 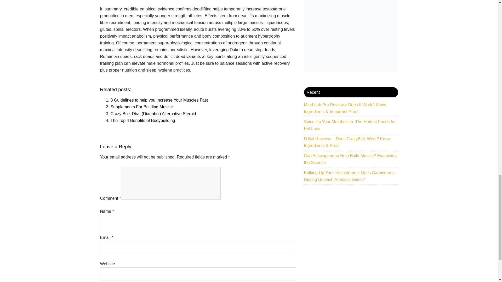 I want to click on 8 Guidelines to help you Increase Your Muscles Fast, so click(x=159, y=100).